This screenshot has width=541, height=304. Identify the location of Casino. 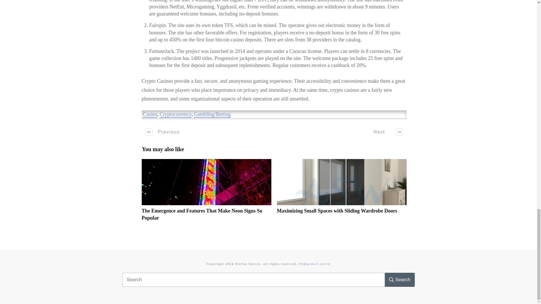
(150, 114).